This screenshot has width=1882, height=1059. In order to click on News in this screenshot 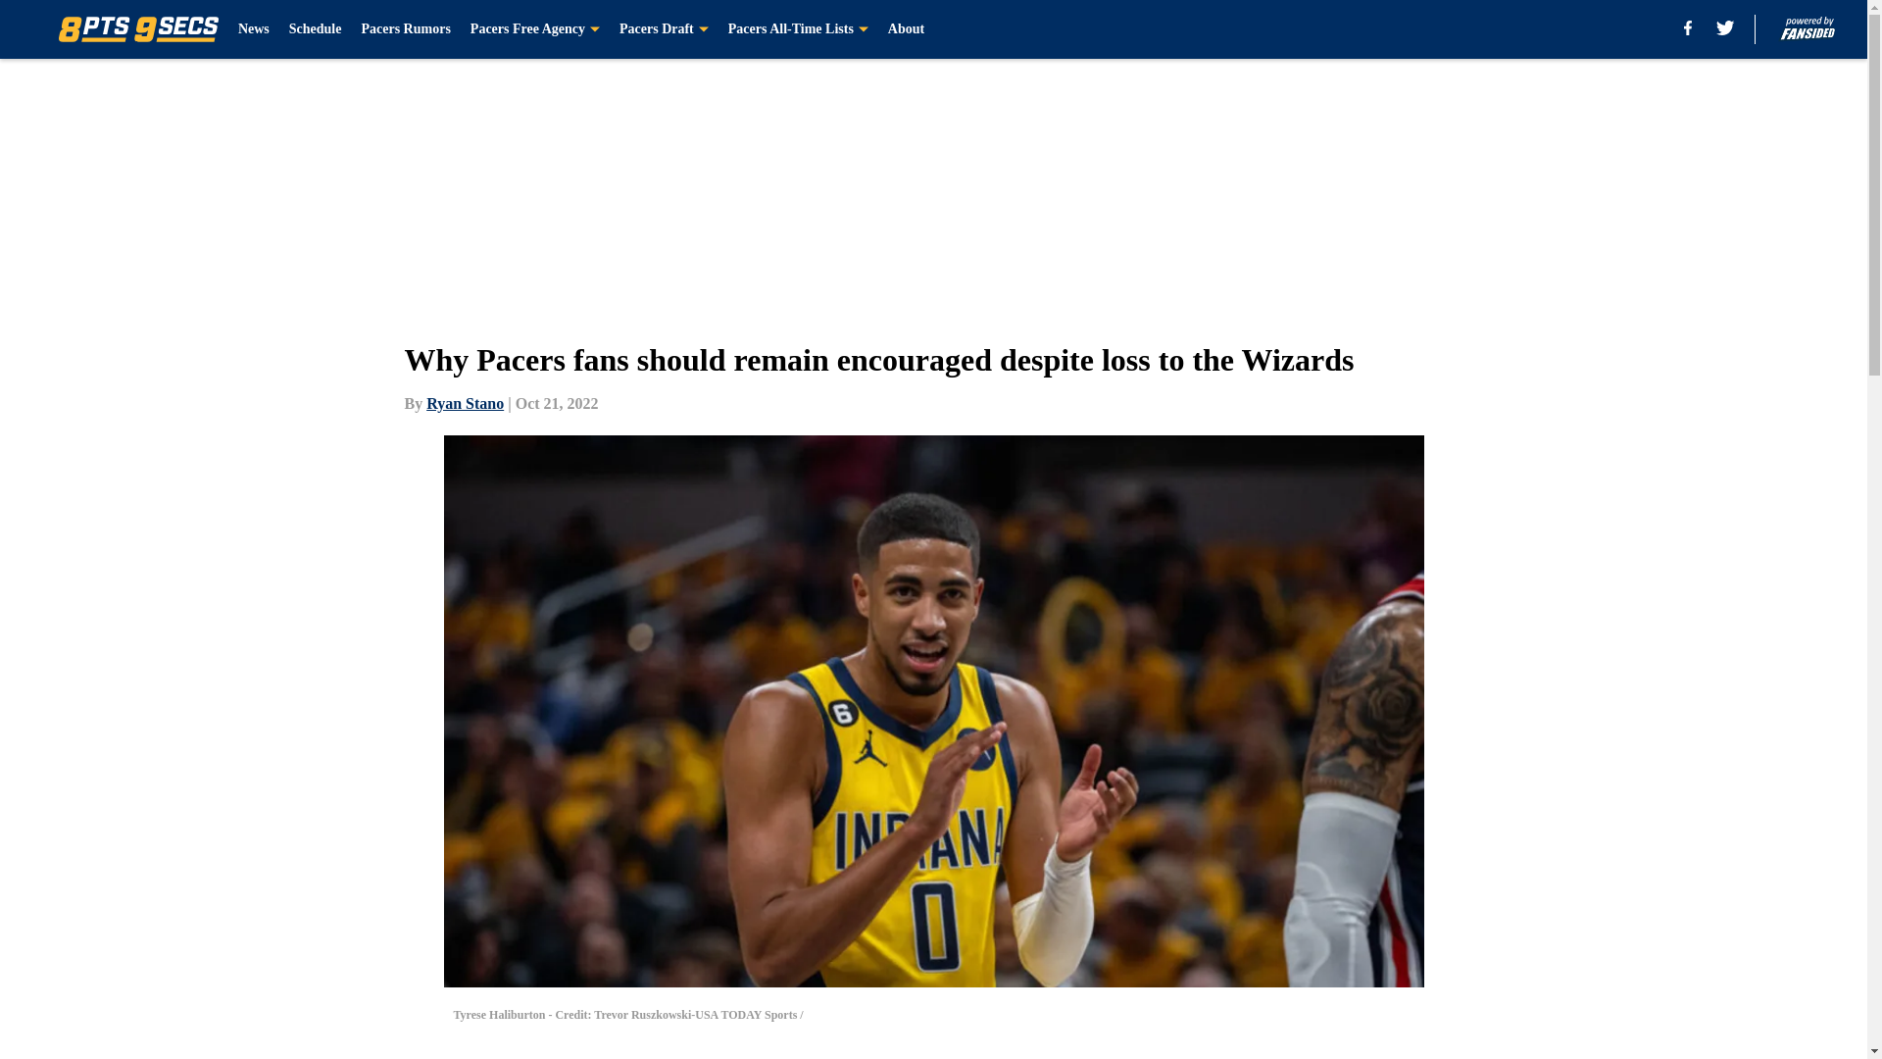, I will do `click(253, 29)`.